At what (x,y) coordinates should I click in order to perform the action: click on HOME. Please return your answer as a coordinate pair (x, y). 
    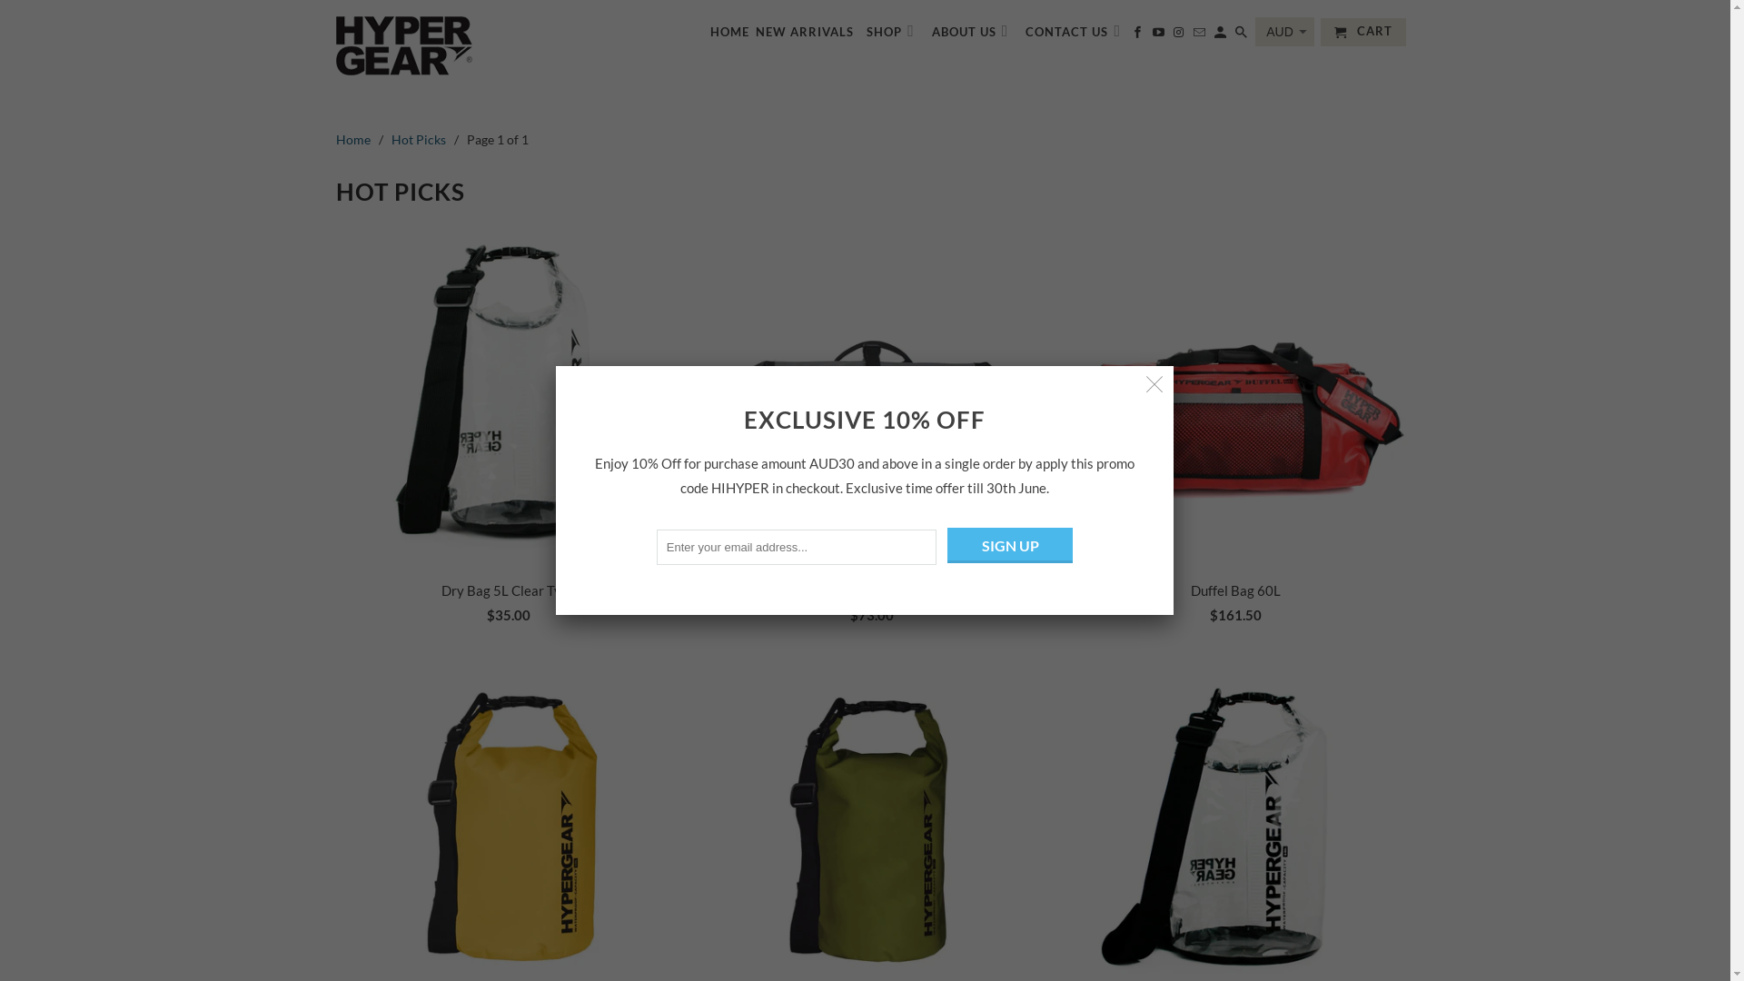
    Looking at the image, I should click on (730, 36).